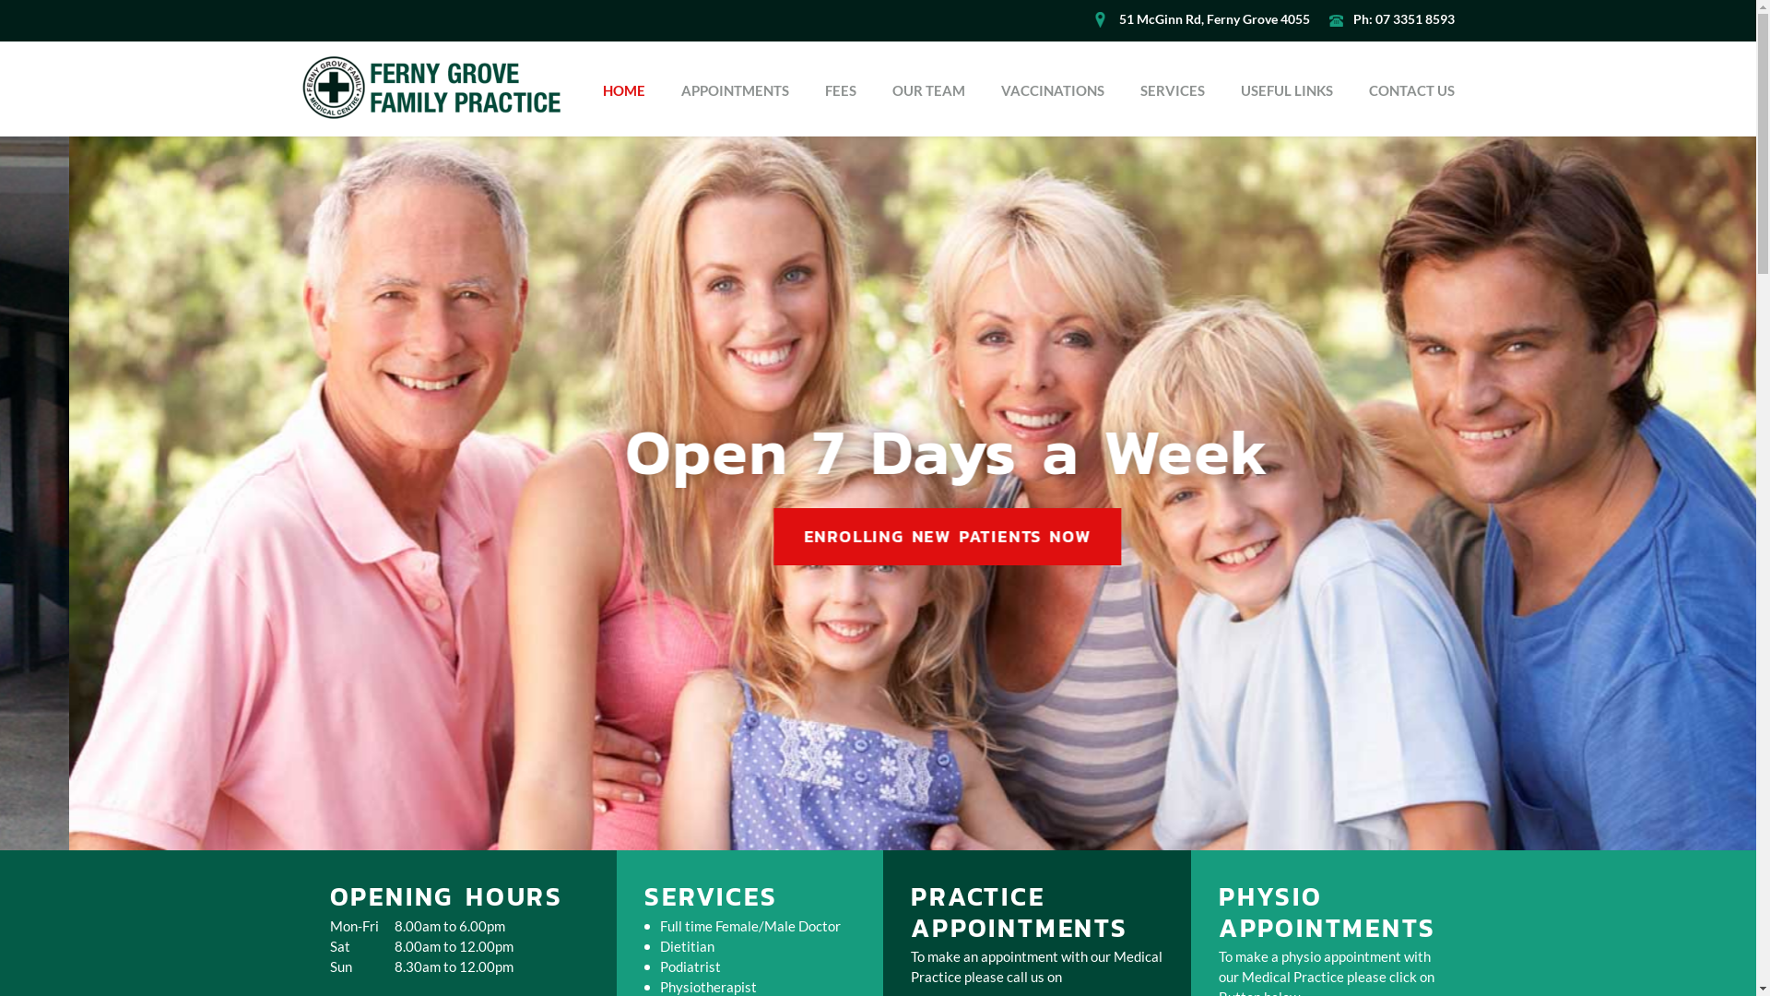  I want to click on ENROLLING NEW PATIENTS NOW, so click(426, 537).